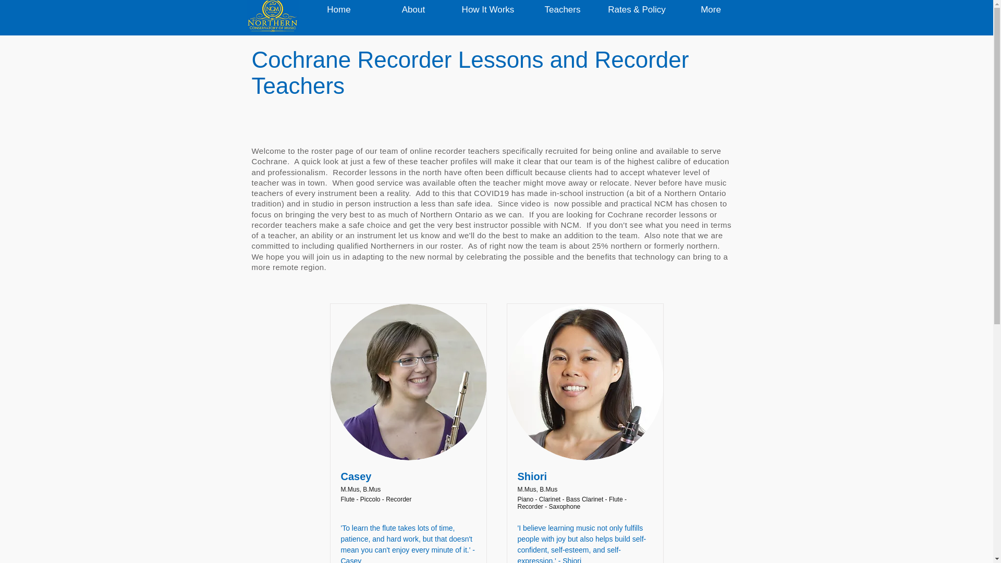 The height and width of the screenshot is (563, 1001). I want to click on How It Works, so click(487, 9).